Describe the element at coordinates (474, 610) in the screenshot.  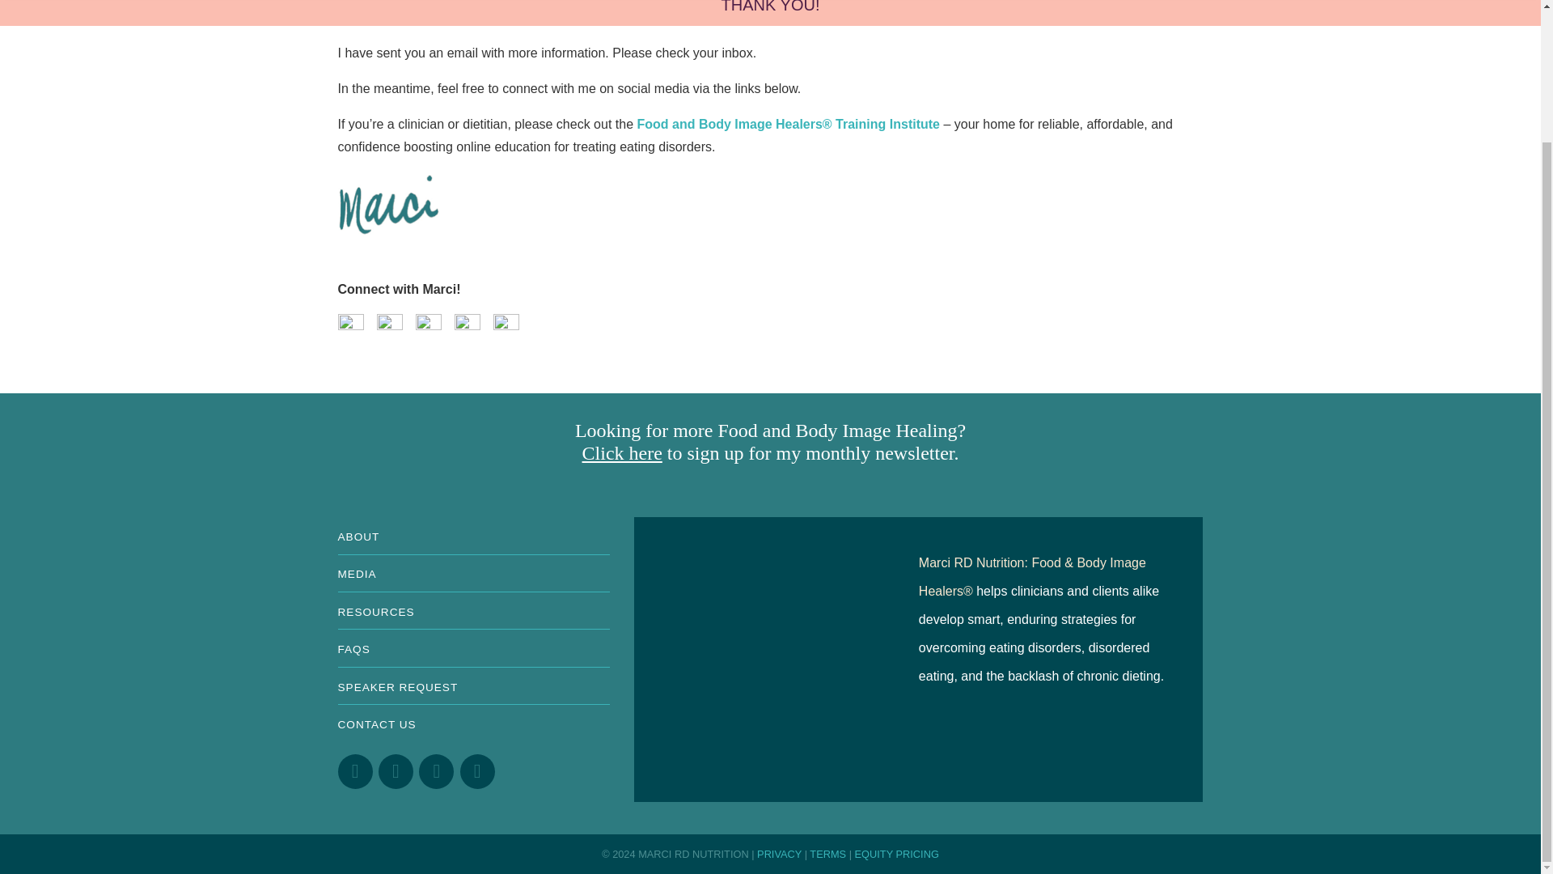
I see `RESOURCES` at that location.